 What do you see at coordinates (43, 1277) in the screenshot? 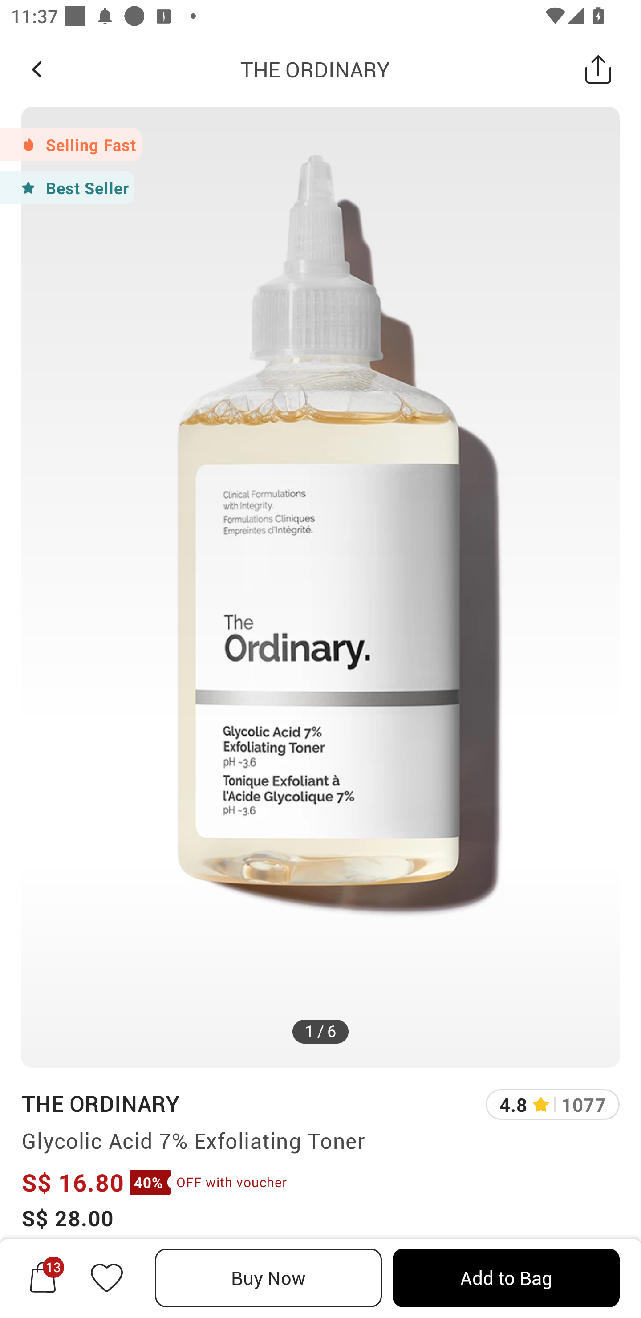
I see `13` at bounding box center [43, 1277].